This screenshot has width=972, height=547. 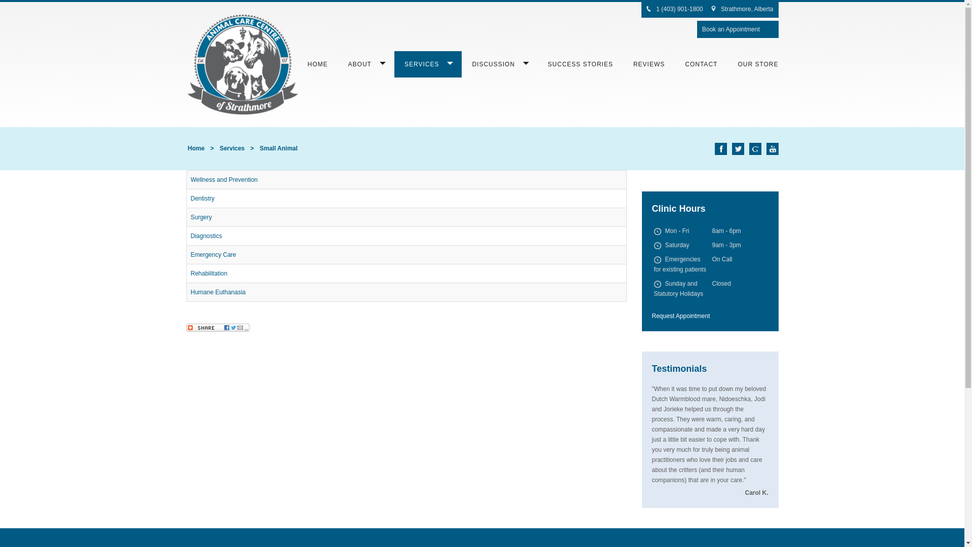 I want to click on Services, so click(x=232, y=148).